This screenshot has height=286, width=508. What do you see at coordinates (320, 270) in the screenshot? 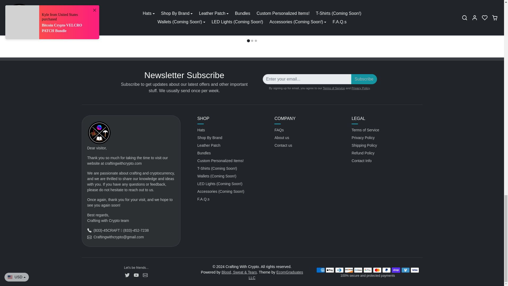
I see `American Express` at bounding box center [320, 270].